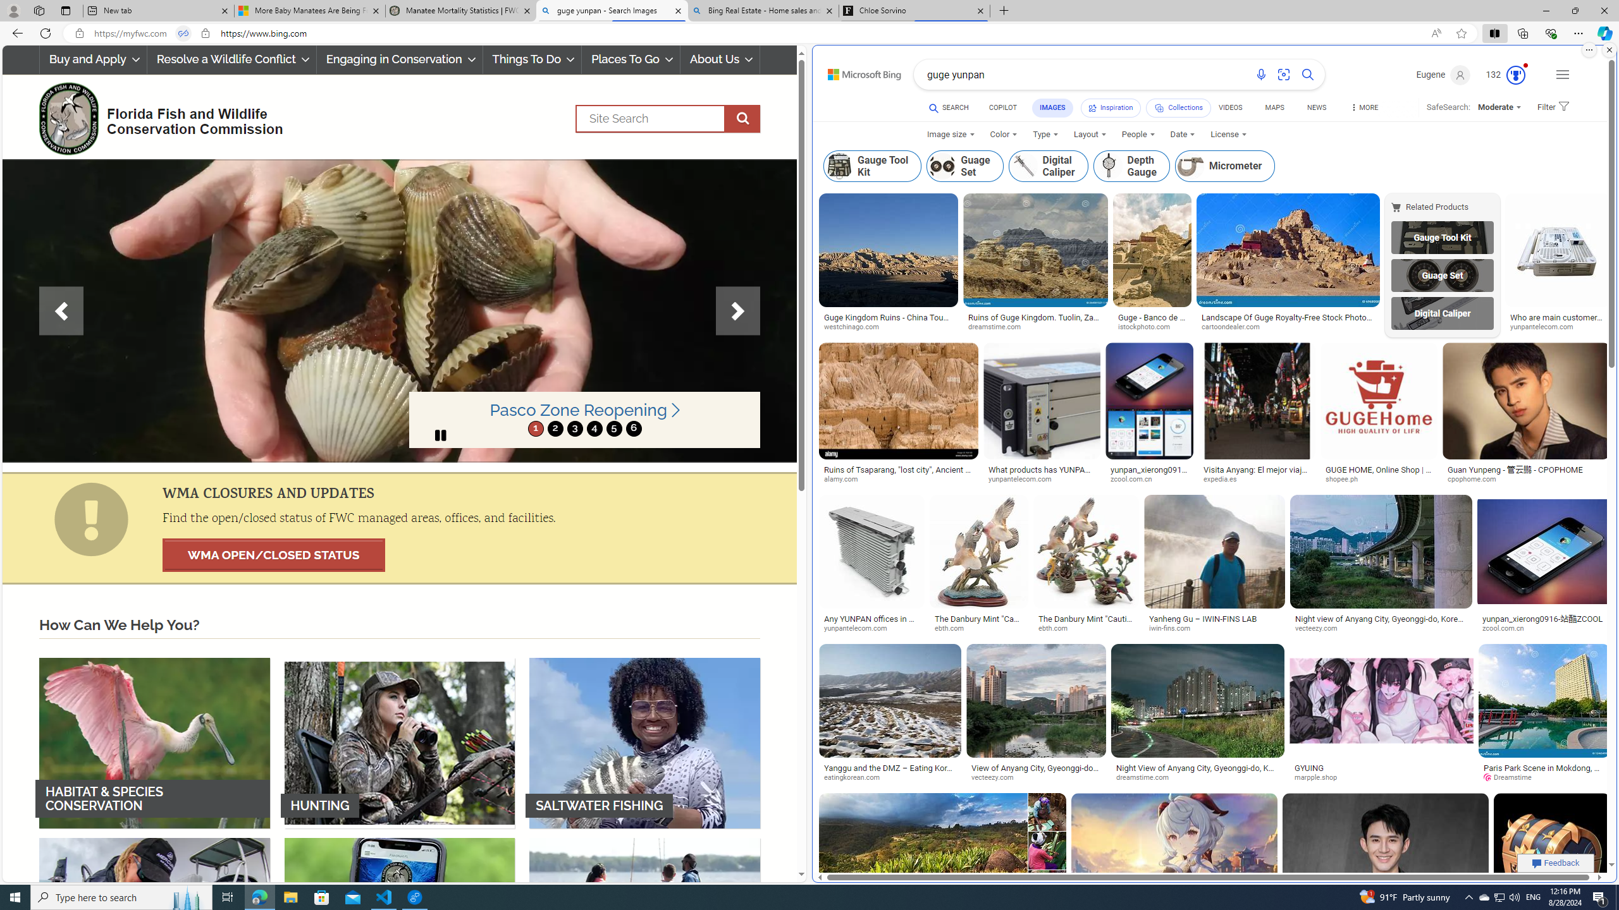 The image size is (1619, 910). Describe the element at coordinates (1183, 134) in the screenshot. I see `Date` at that location.